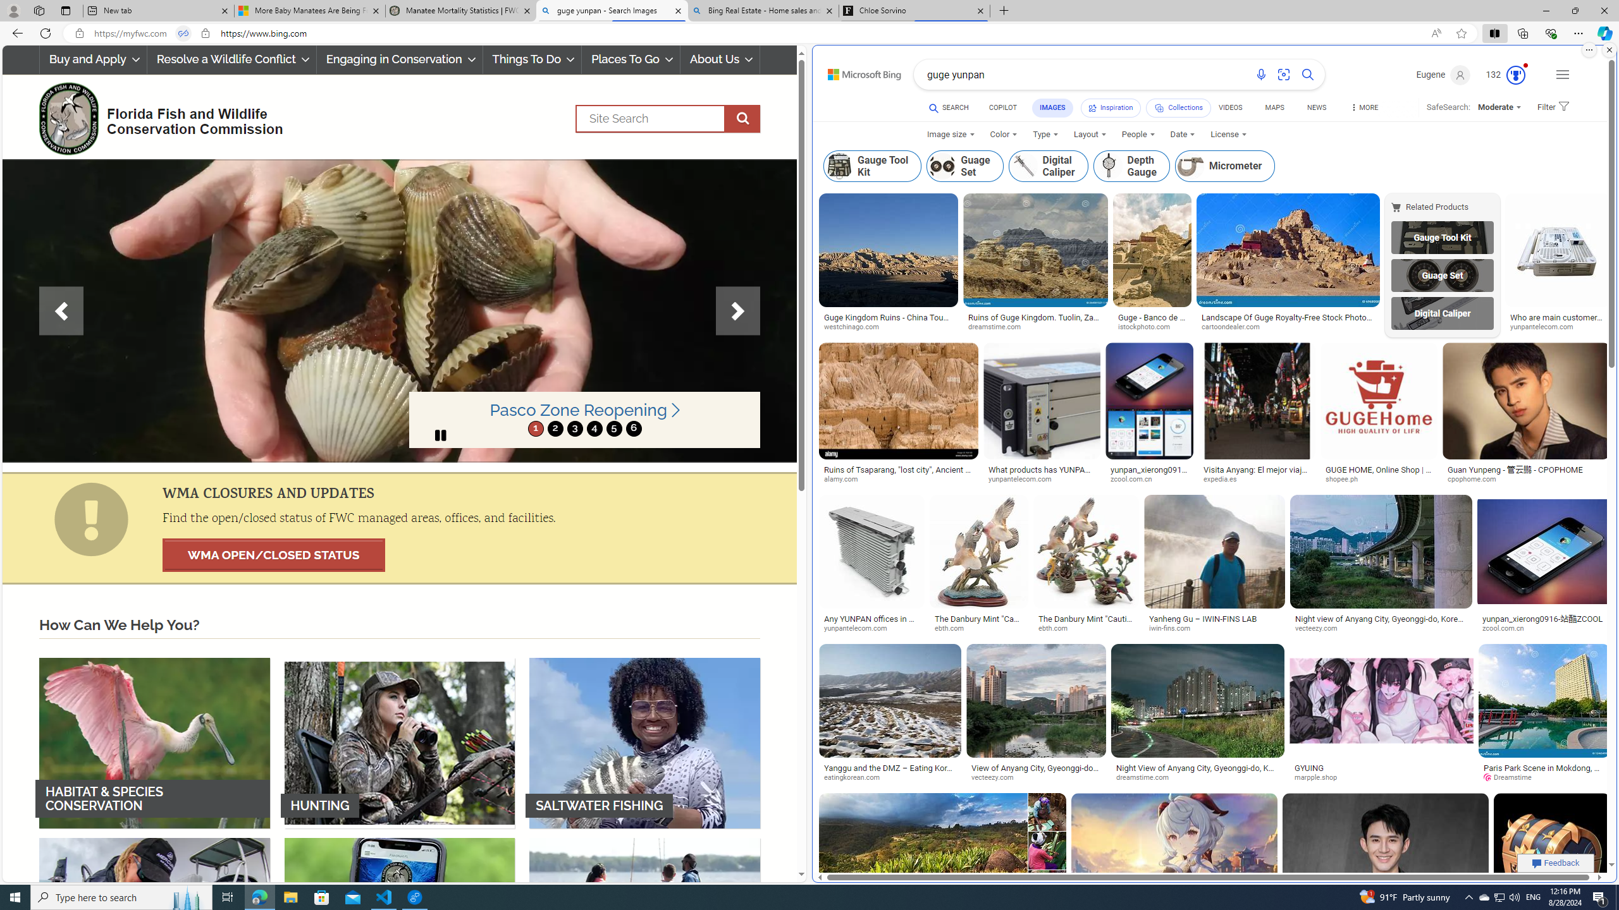 The image size is (1619, 910). Describe the element at coordinates (1183, 134) in the screenshot. I see `Date` at that location.